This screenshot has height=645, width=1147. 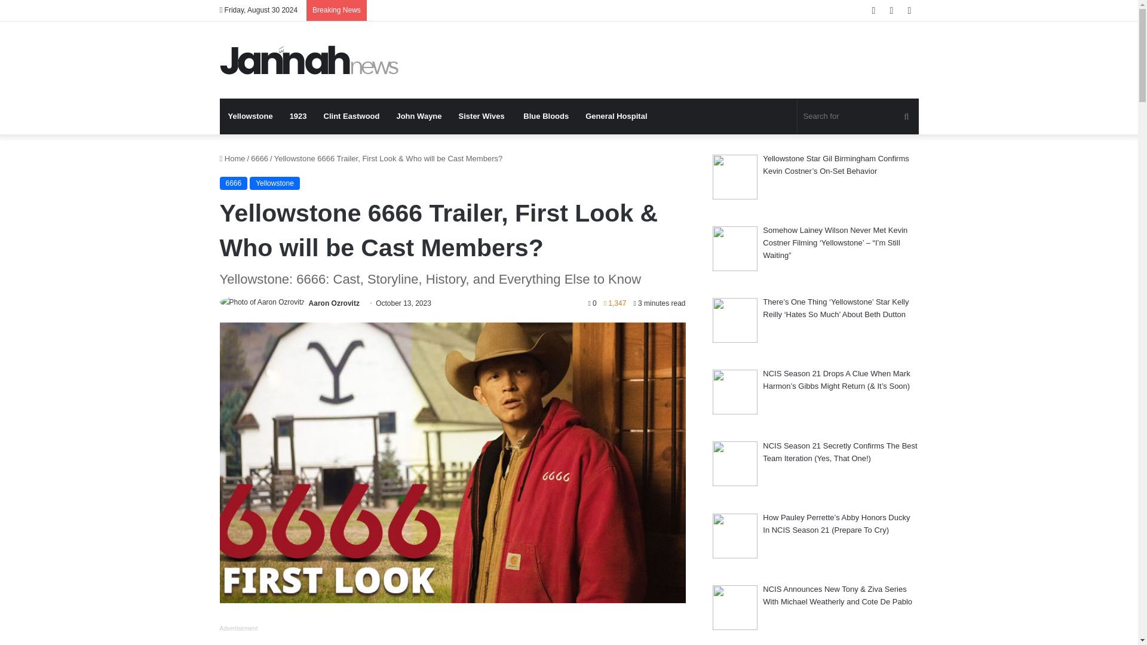 I want to click on Yellowstone, so click(x=275, y=183).